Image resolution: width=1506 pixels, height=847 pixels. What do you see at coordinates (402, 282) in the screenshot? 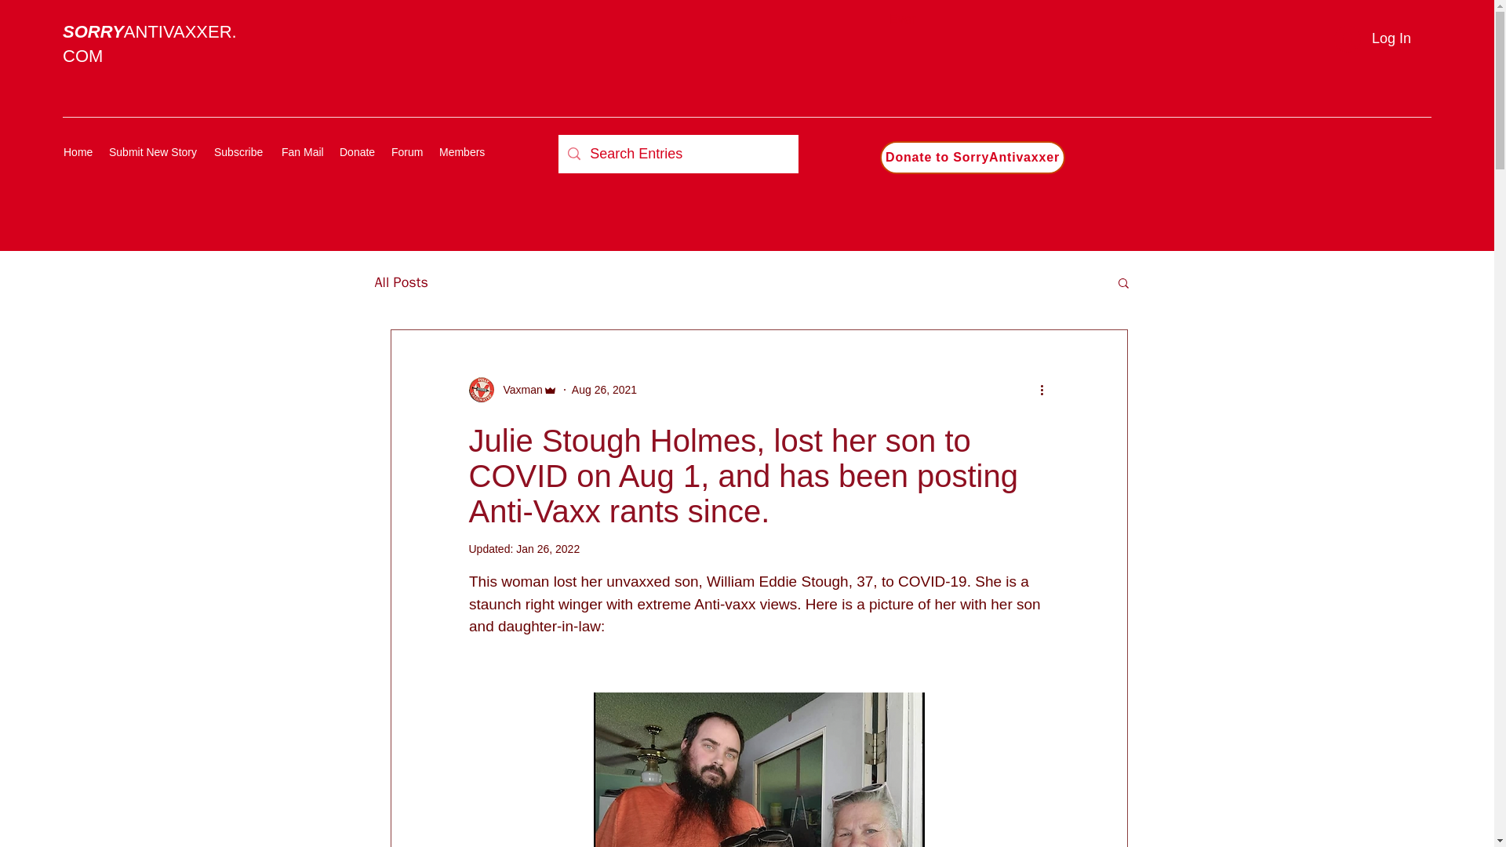
I see `All Posts` at bounding box center [402, 282].